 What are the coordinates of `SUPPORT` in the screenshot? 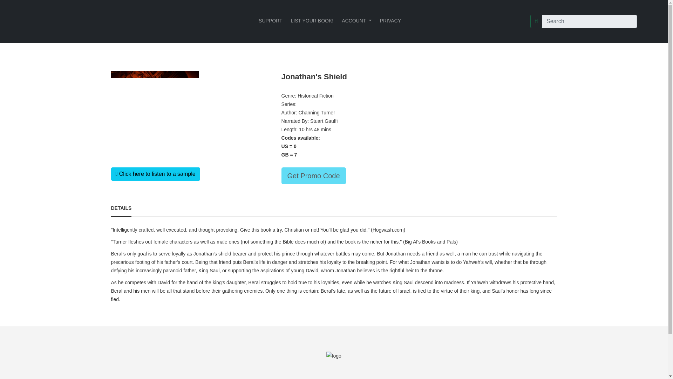 It's located at (270, 20).